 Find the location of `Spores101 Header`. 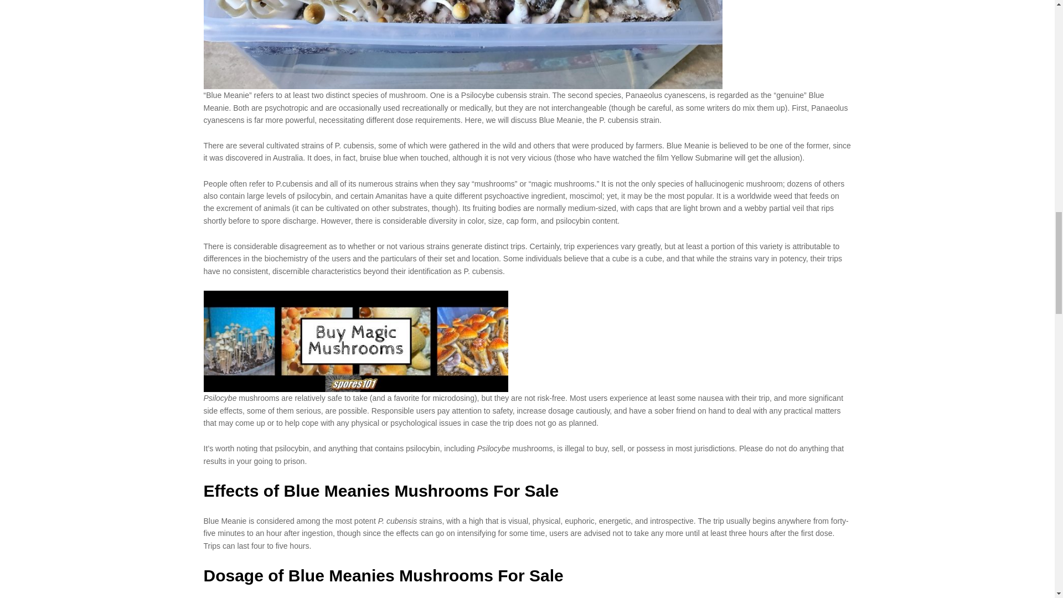

Spores101 Header is located at coordinates (355, 341).